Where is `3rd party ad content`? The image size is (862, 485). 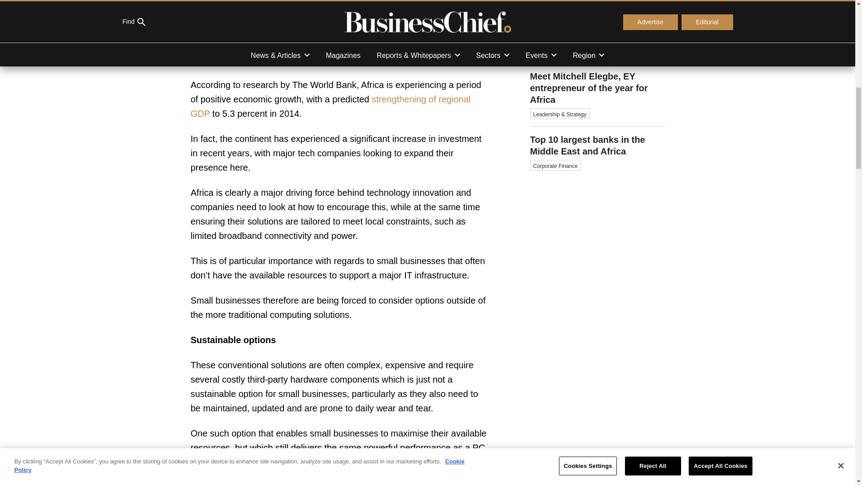
3rd party ad content is located at coordinates (597, 316).